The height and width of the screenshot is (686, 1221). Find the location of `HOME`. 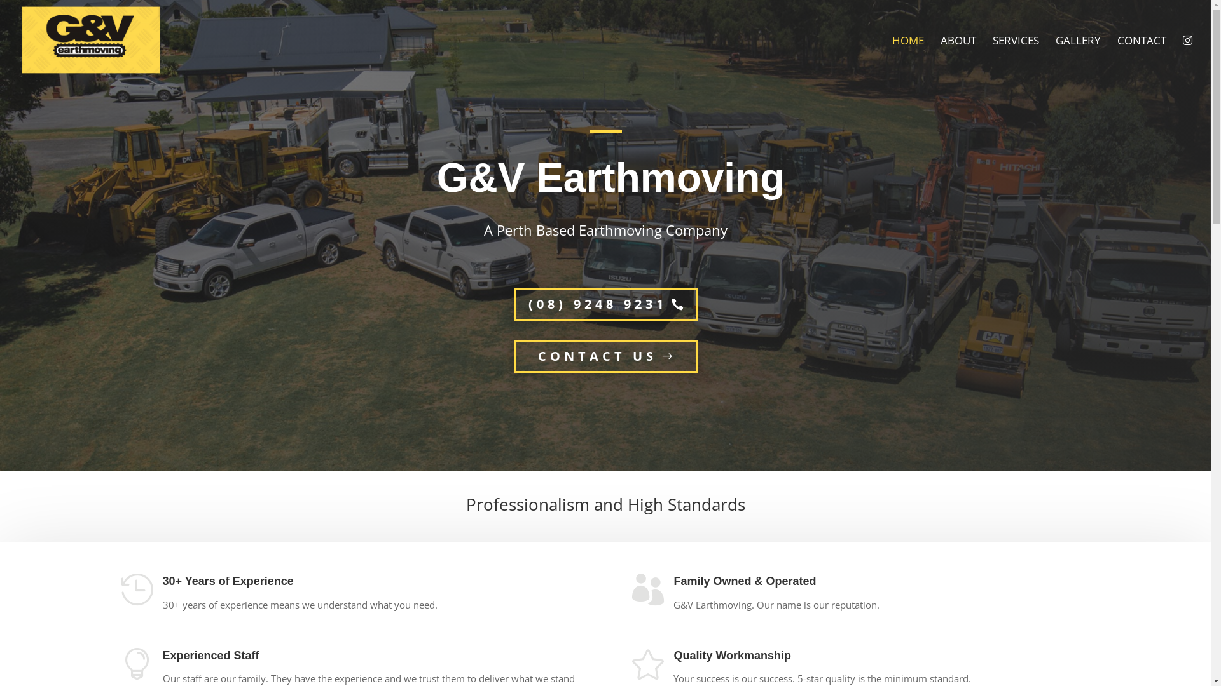

HOME is located at coordinates (908, 58).